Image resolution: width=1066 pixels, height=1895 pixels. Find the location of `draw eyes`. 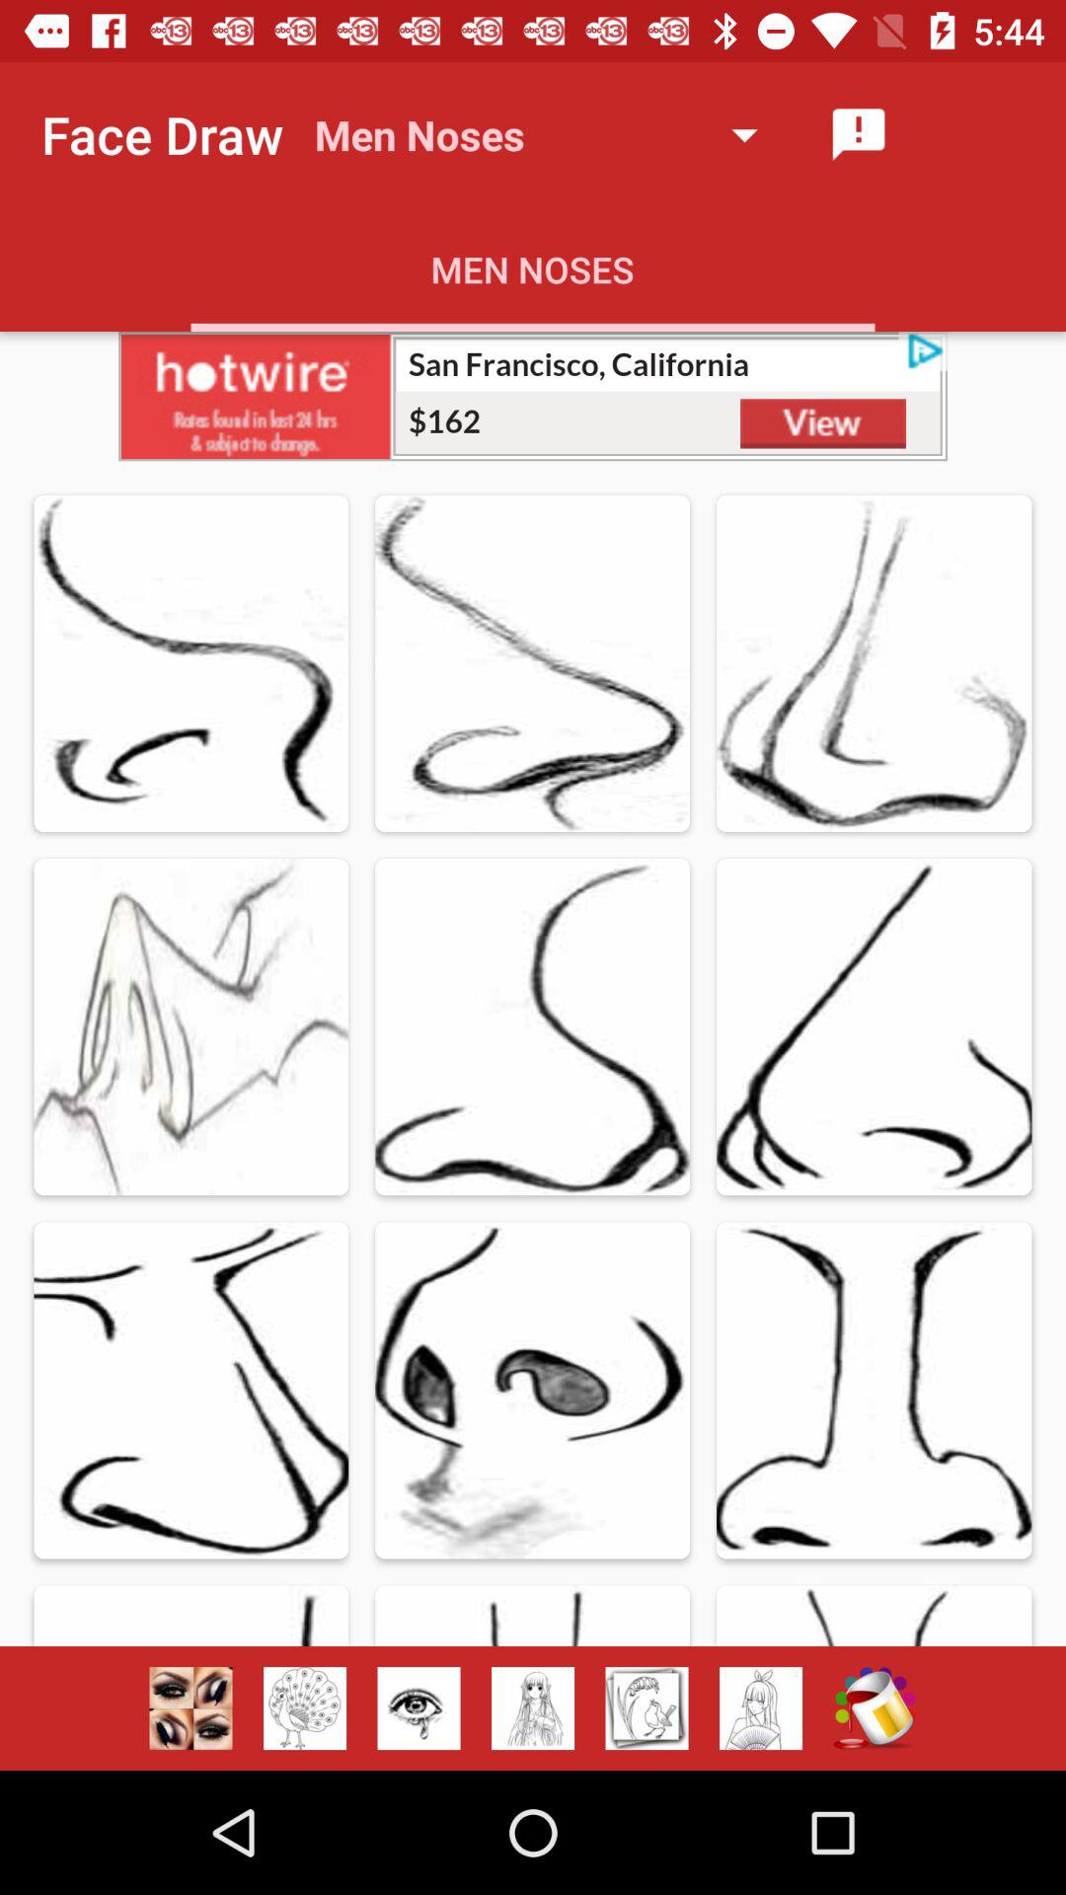

draw eyes is located at coordinates (419, 1708).